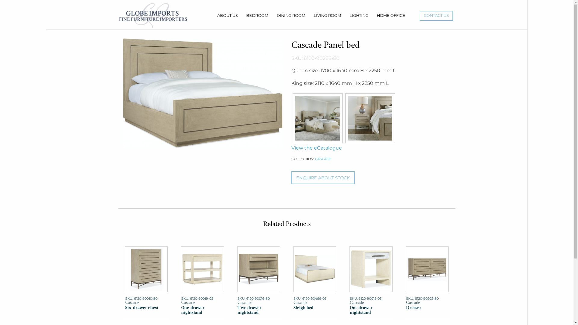 This screenshot has width=578, height=325. Describe the element at coordinates (259, 282) in the screenshot. I see `SKU: 6120-90016-80
Cascade
Two drawer nightstand` at that location.